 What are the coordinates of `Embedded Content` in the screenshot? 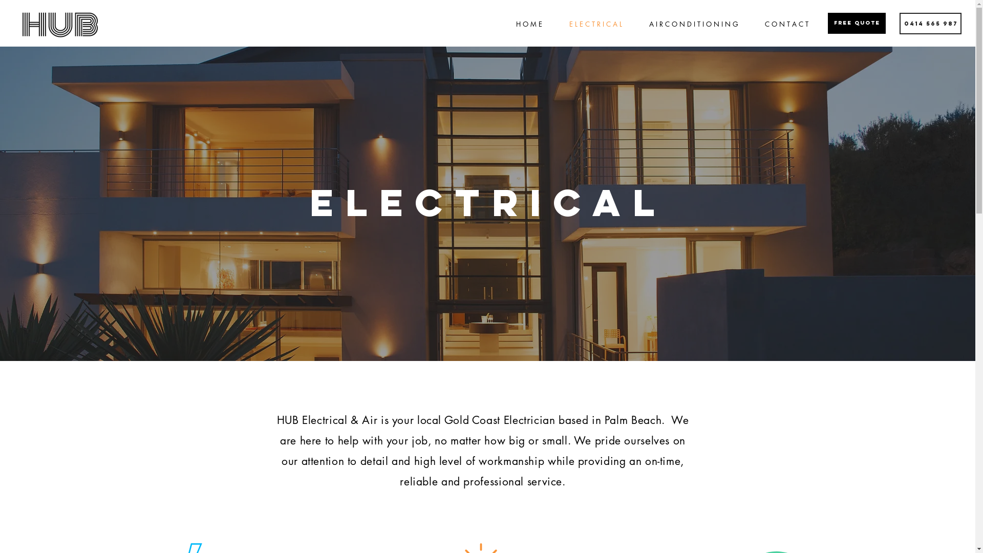 It's located at (294, 23).